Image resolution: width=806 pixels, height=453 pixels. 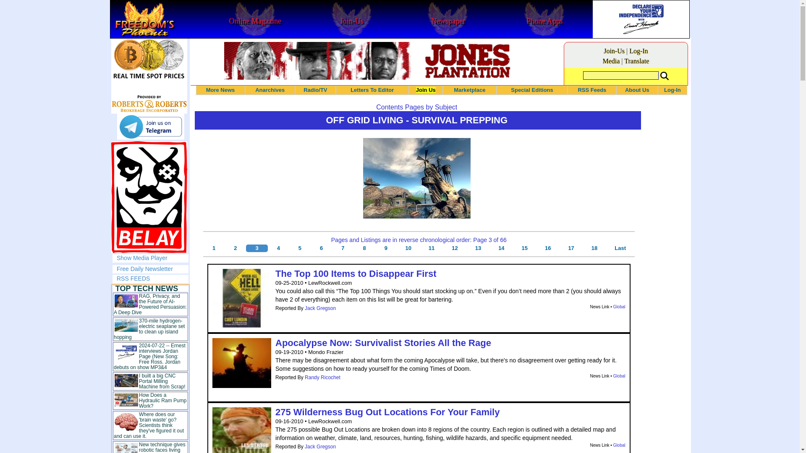 I want to click on I built a big CNC Portal Milling Machine from Scrap!, so click(x=162, y=381).